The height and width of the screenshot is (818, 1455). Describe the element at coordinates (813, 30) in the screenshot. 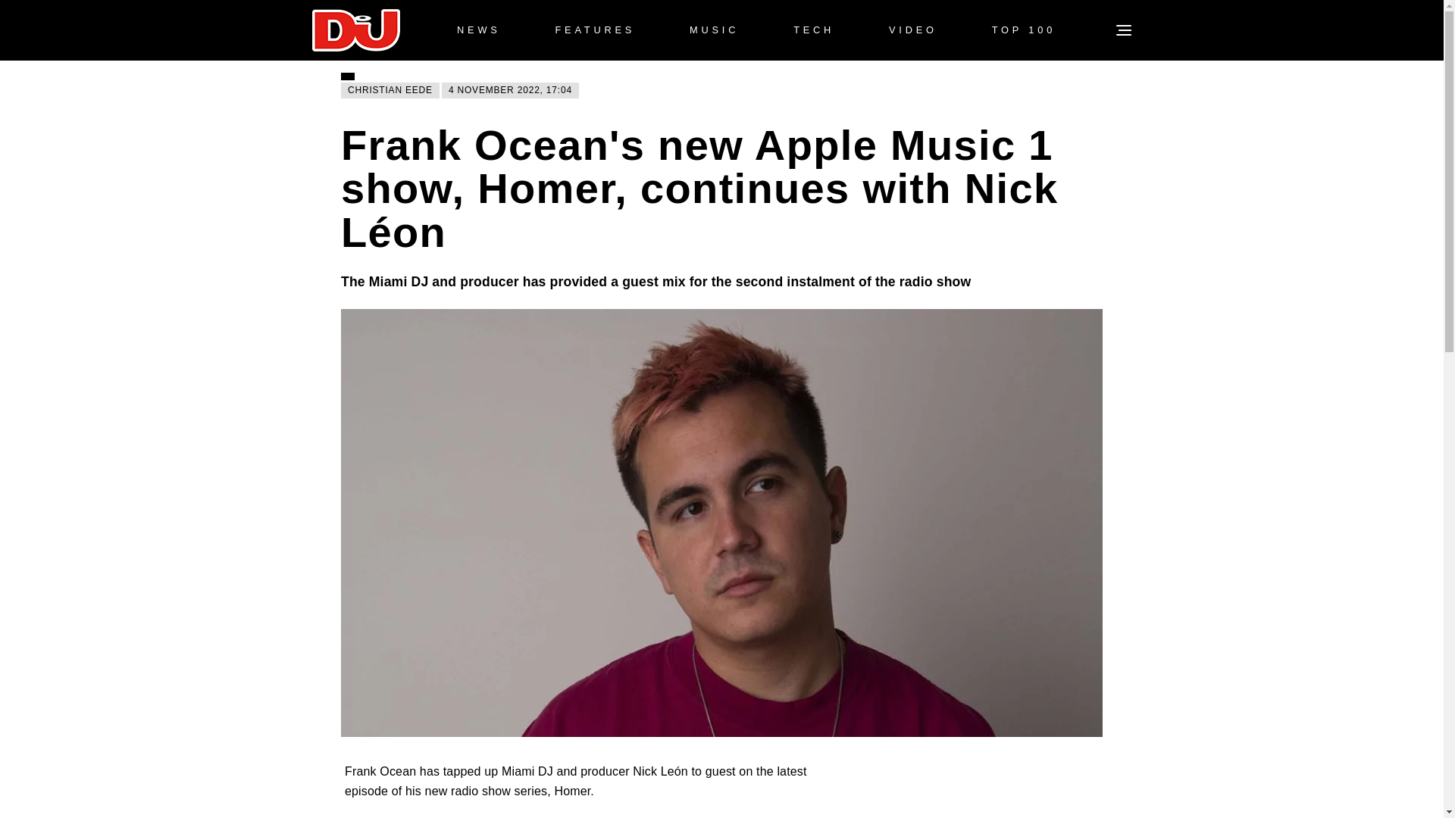

I see `TECH` at that location.